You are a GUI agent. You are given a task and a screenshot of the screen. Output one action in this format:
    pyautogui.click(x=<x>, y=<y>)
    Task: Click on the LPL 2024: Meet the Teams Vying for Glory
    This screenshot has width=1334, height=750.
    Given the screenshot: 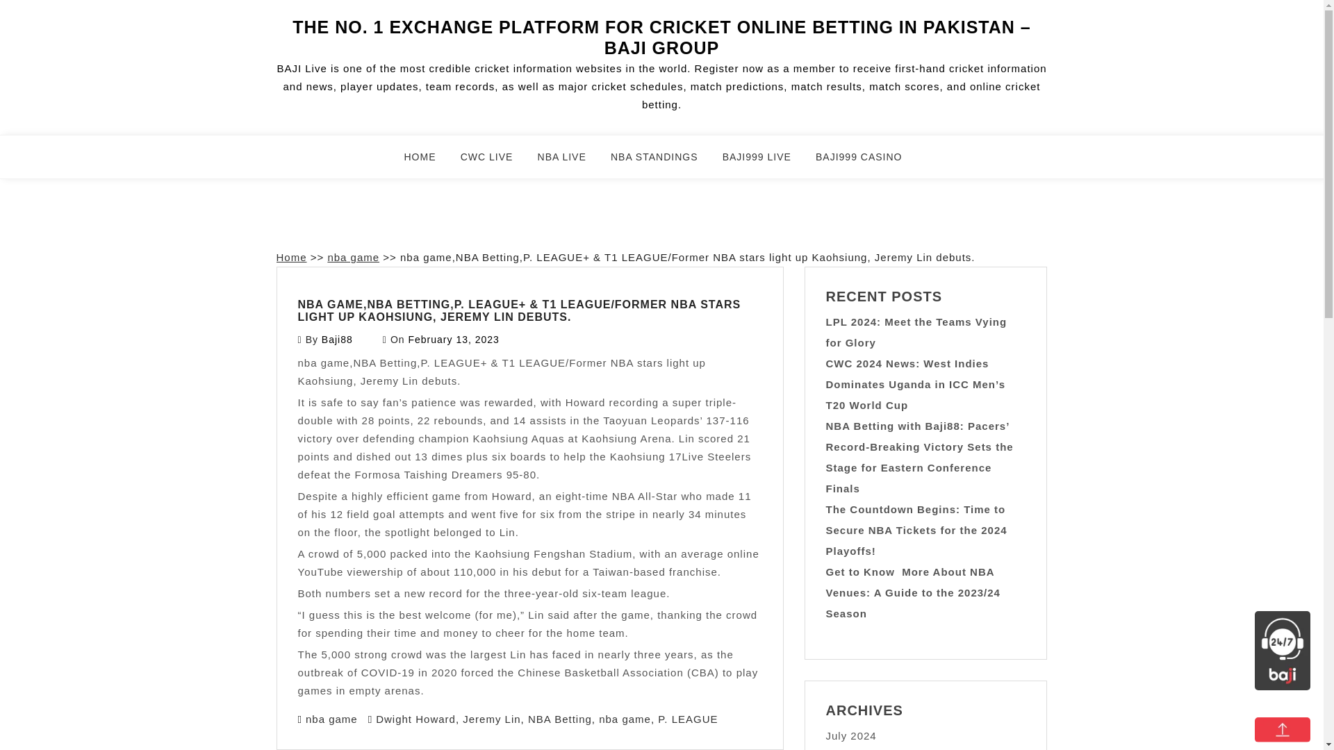 What is the action you would take?
    pyautogui.click(x=916, y=332)
    